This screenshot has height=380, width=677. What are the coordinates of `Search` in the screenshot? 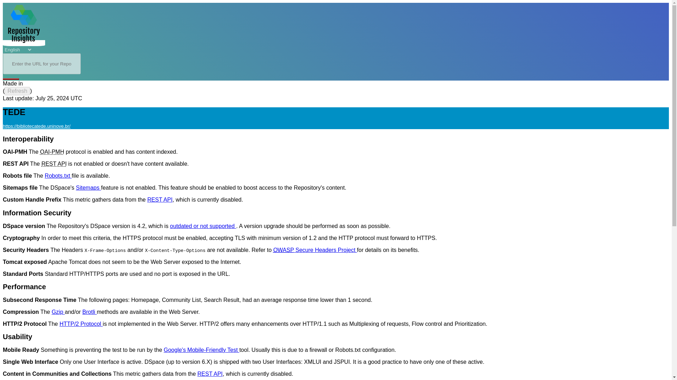 It's located at (11, 79).